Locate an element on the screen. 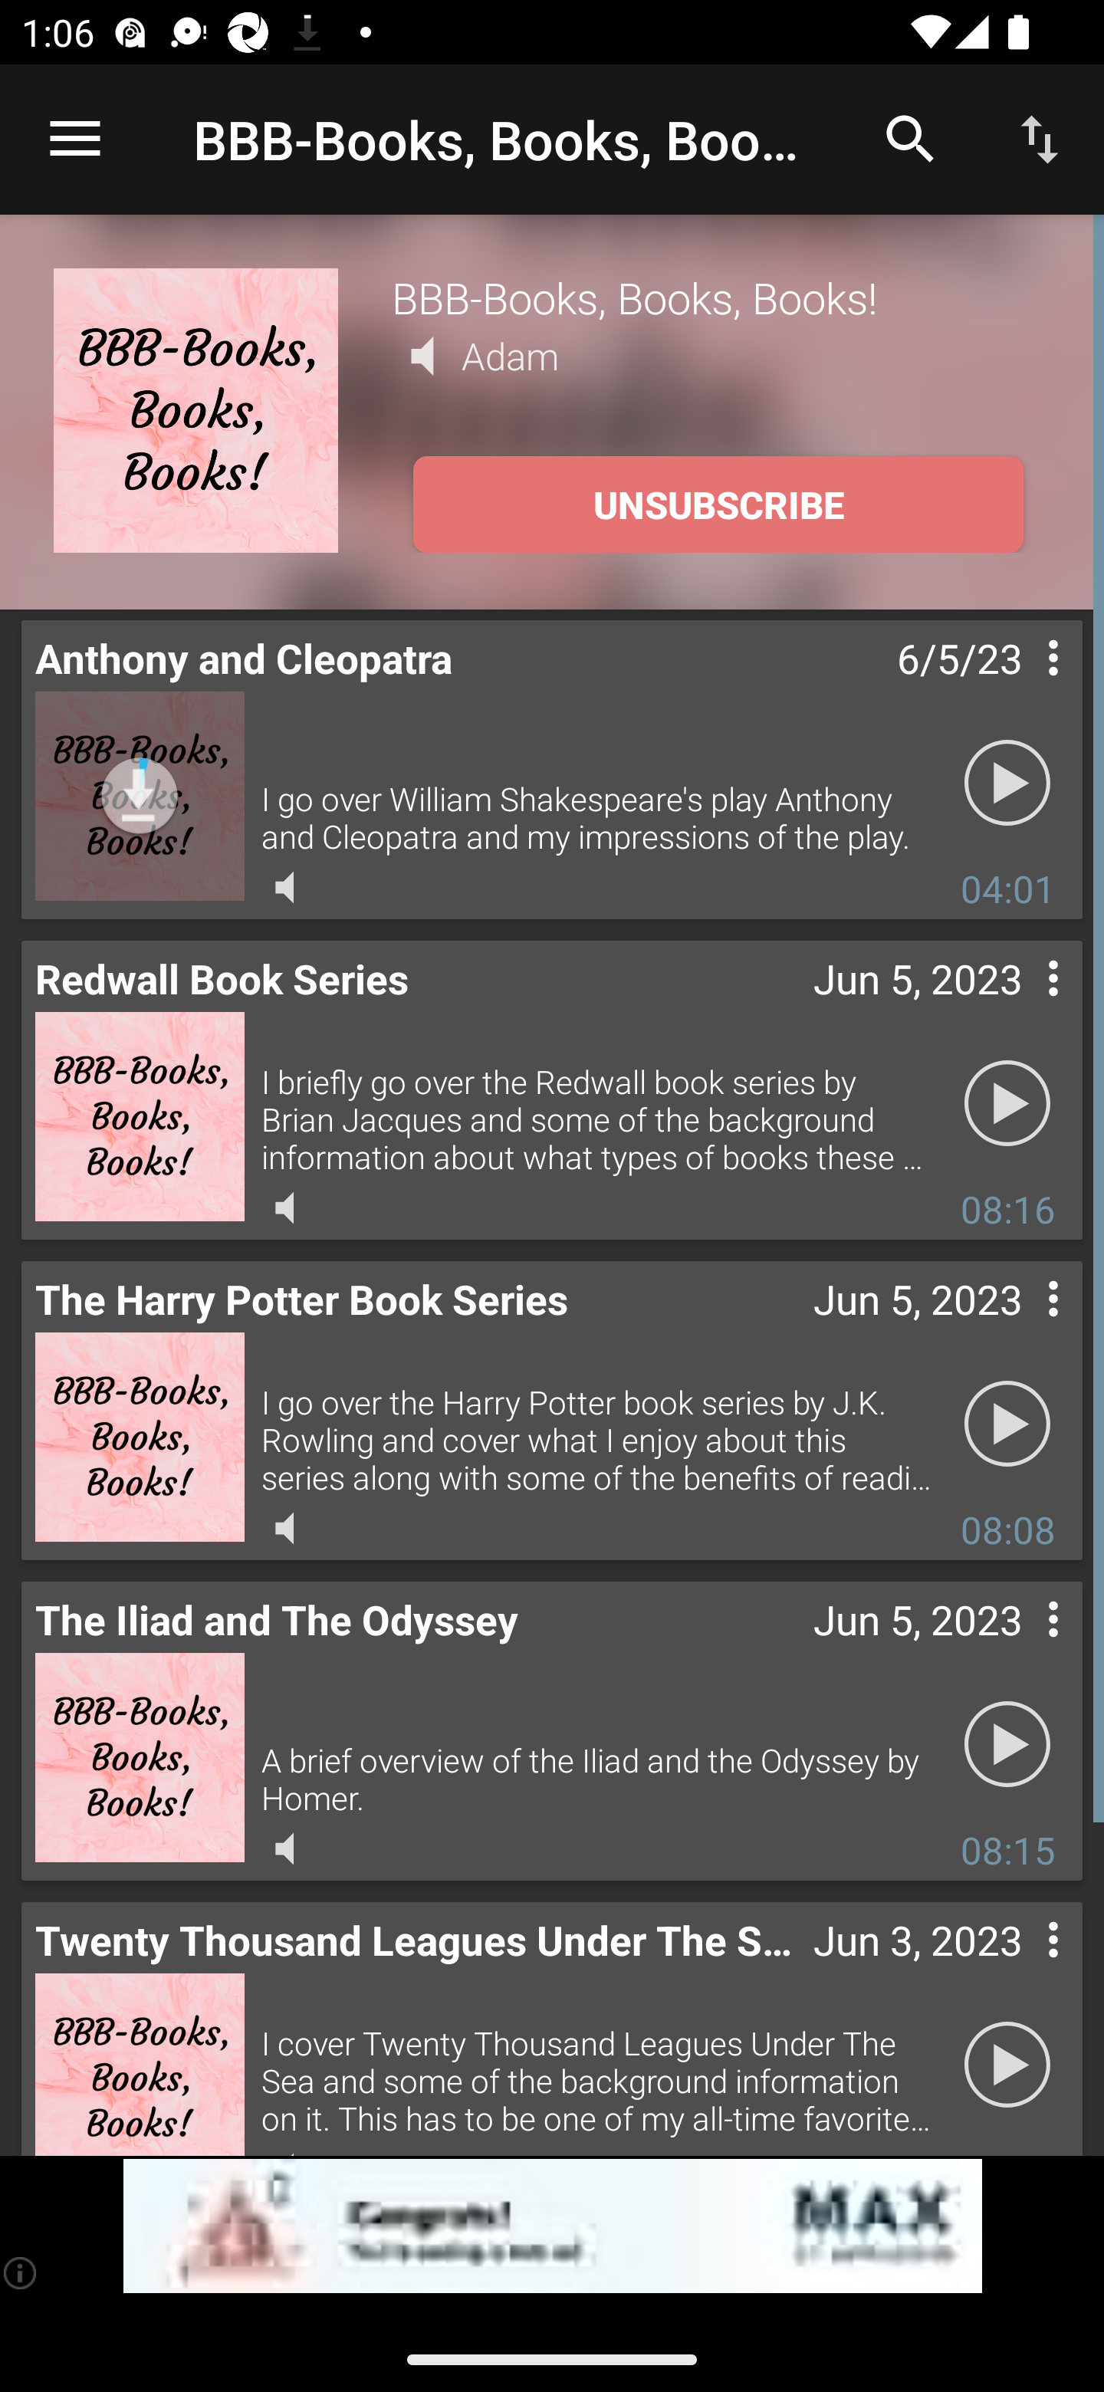 The width and height of the screenshot is (1104, 2392). app-monetization is located at coordinates (552, 2226).